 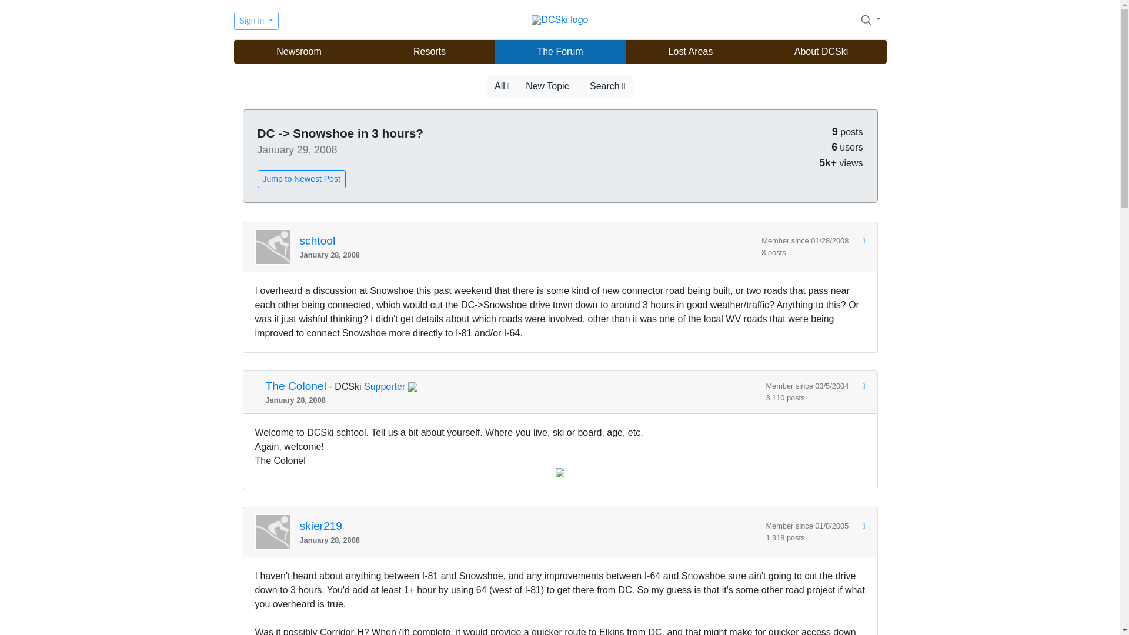 I want to click on smile, so click(x=560, y=472).